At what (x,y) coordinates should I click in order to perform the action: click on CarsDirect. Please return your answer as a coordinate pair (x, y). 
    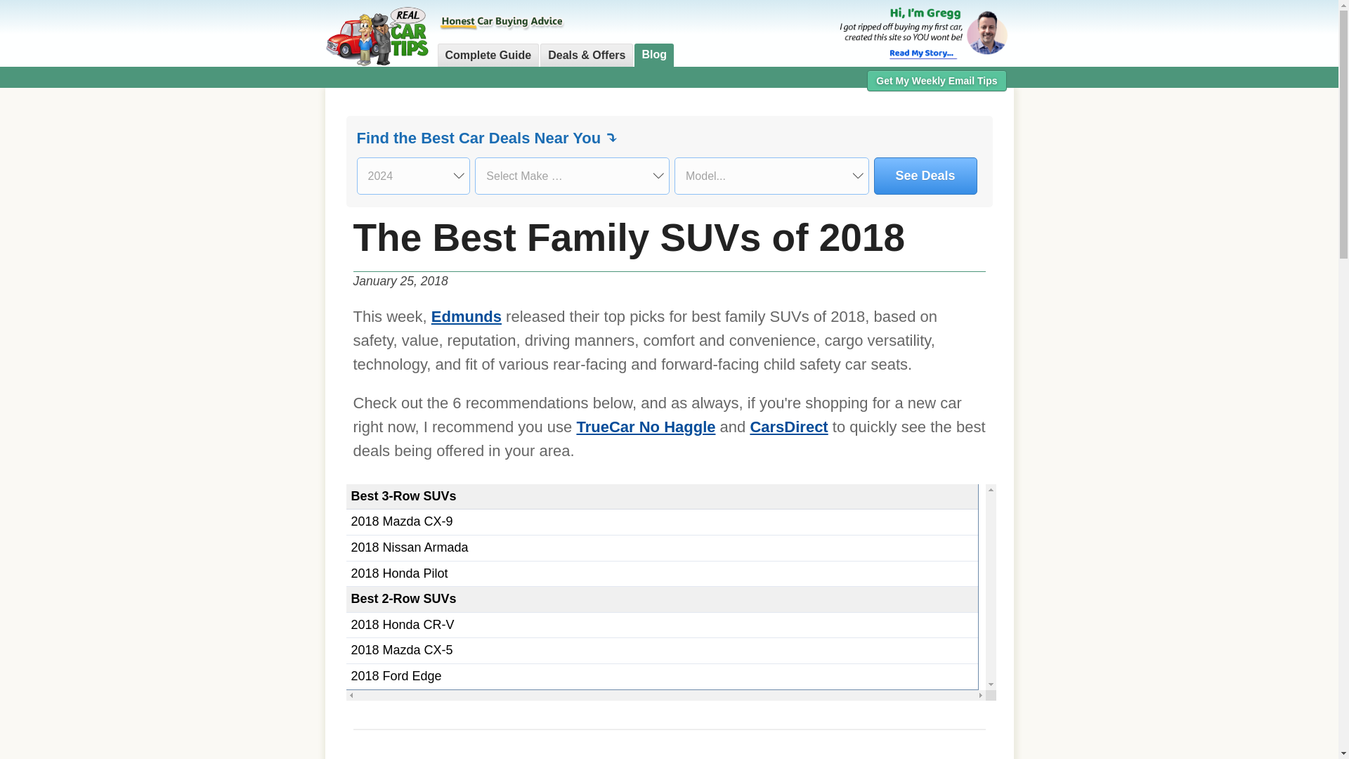
    Looking at the image, I should click on (788, 427).